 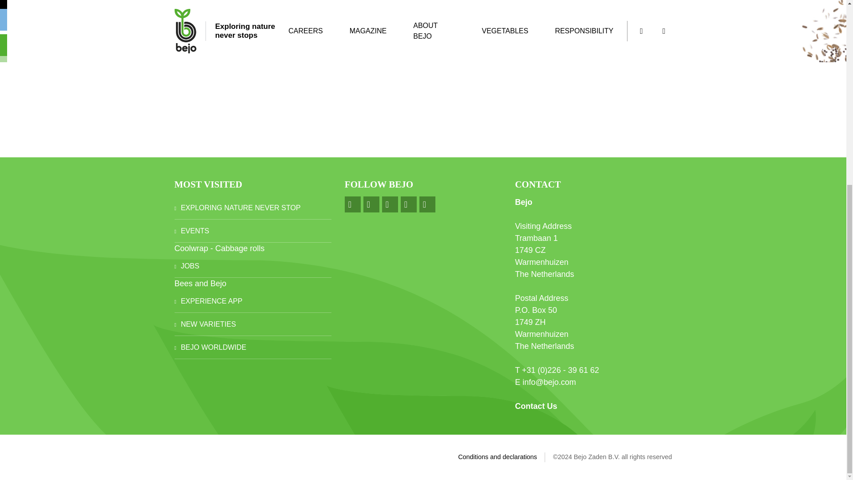 I want to click on NEW VARIETIES, so click(x=252, y=324).